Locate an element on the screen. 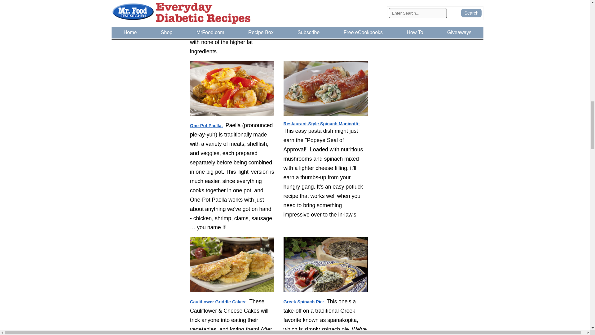 Image resolution: width=595 pixels, height=335 pixels. Greek Spinach Pie is located at coordinates (325, 269).